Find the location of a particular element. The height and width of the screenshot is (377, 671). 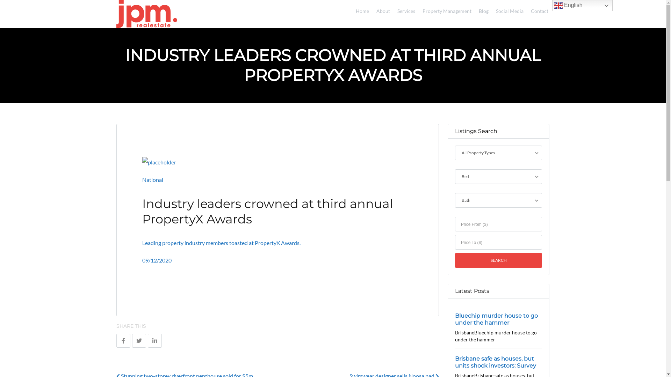

Search is located at coordinates (498, 260).